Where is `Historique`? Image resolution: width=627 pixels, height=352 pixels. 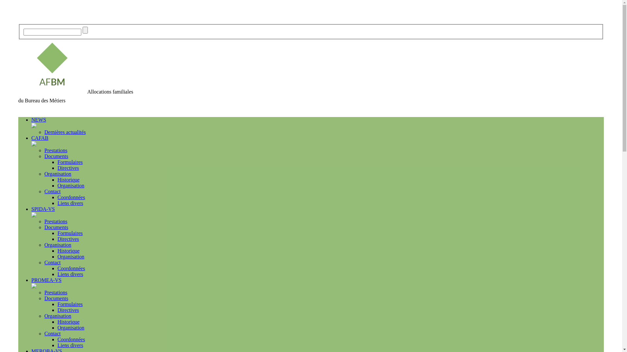 Historique is located at coordinates (69, 322).